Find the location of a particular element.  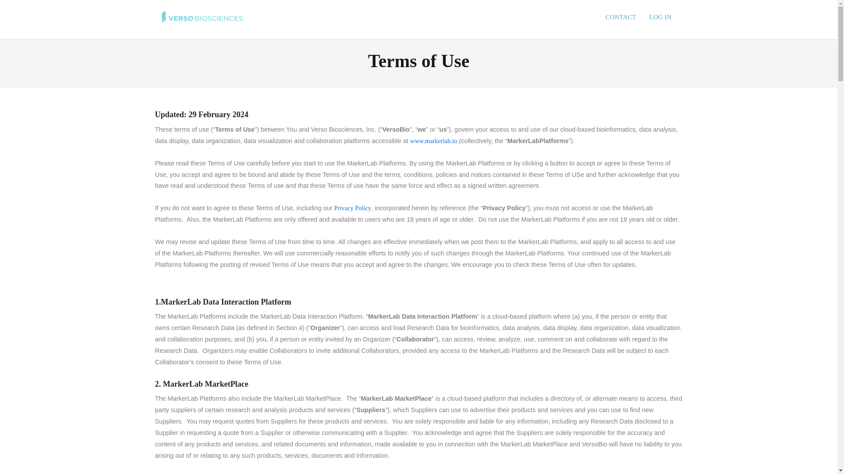

www.markerlab.io is located at coordinates (433, 141).